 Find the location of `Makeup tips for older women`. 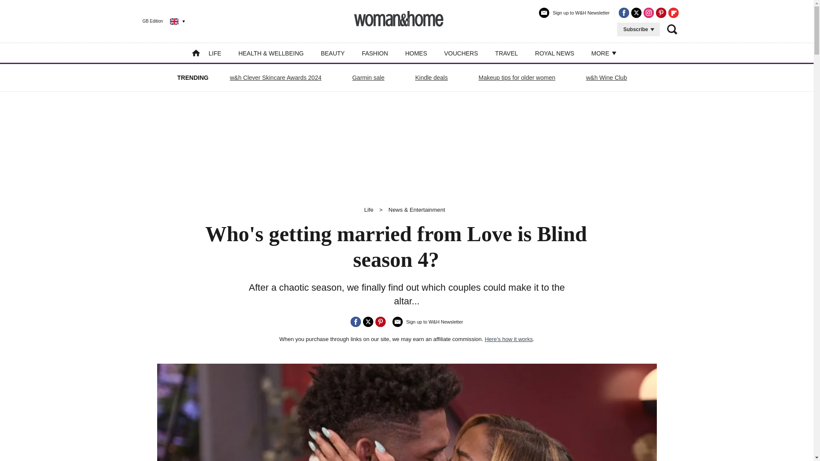

Makeup tips for older women is located at coordinates (517, 78).